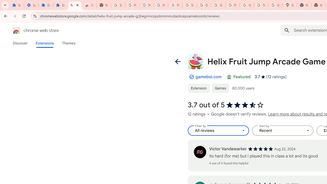 The width and height of the screenshot is (327, 184). What do you see at coordinates (198, 88) in the screenshot?
I see `Extension` at bounding box center [198, 88].